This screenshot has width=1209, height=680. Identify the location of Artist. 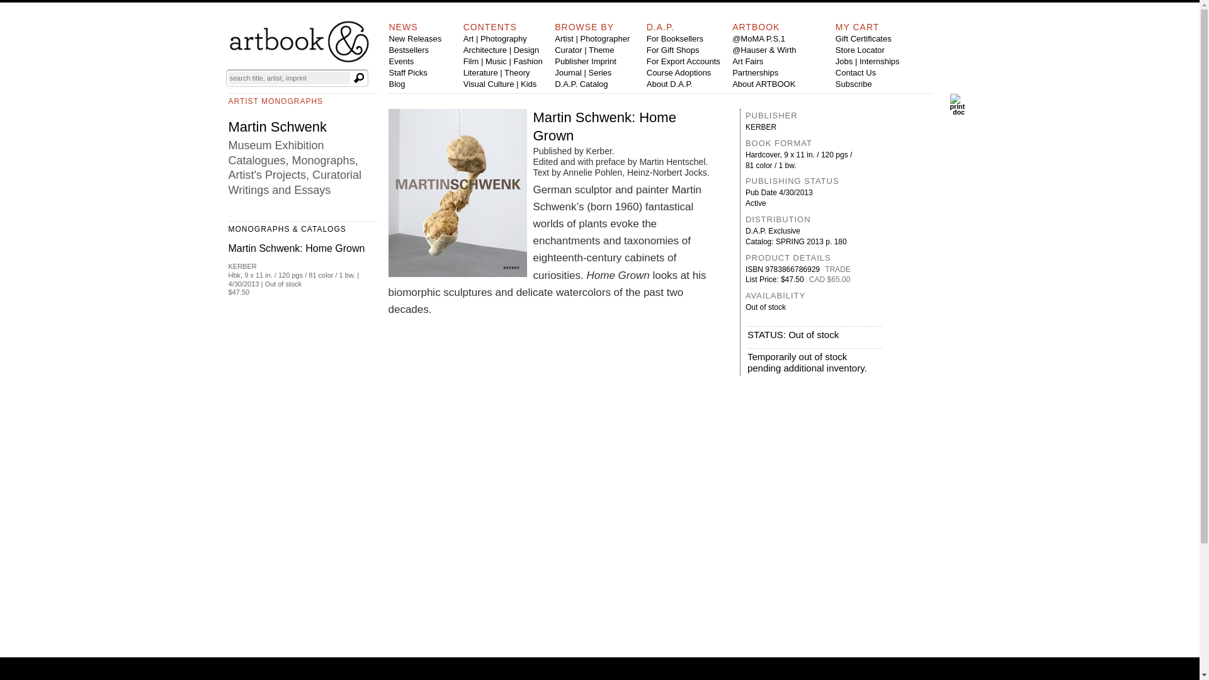
(564, 39).